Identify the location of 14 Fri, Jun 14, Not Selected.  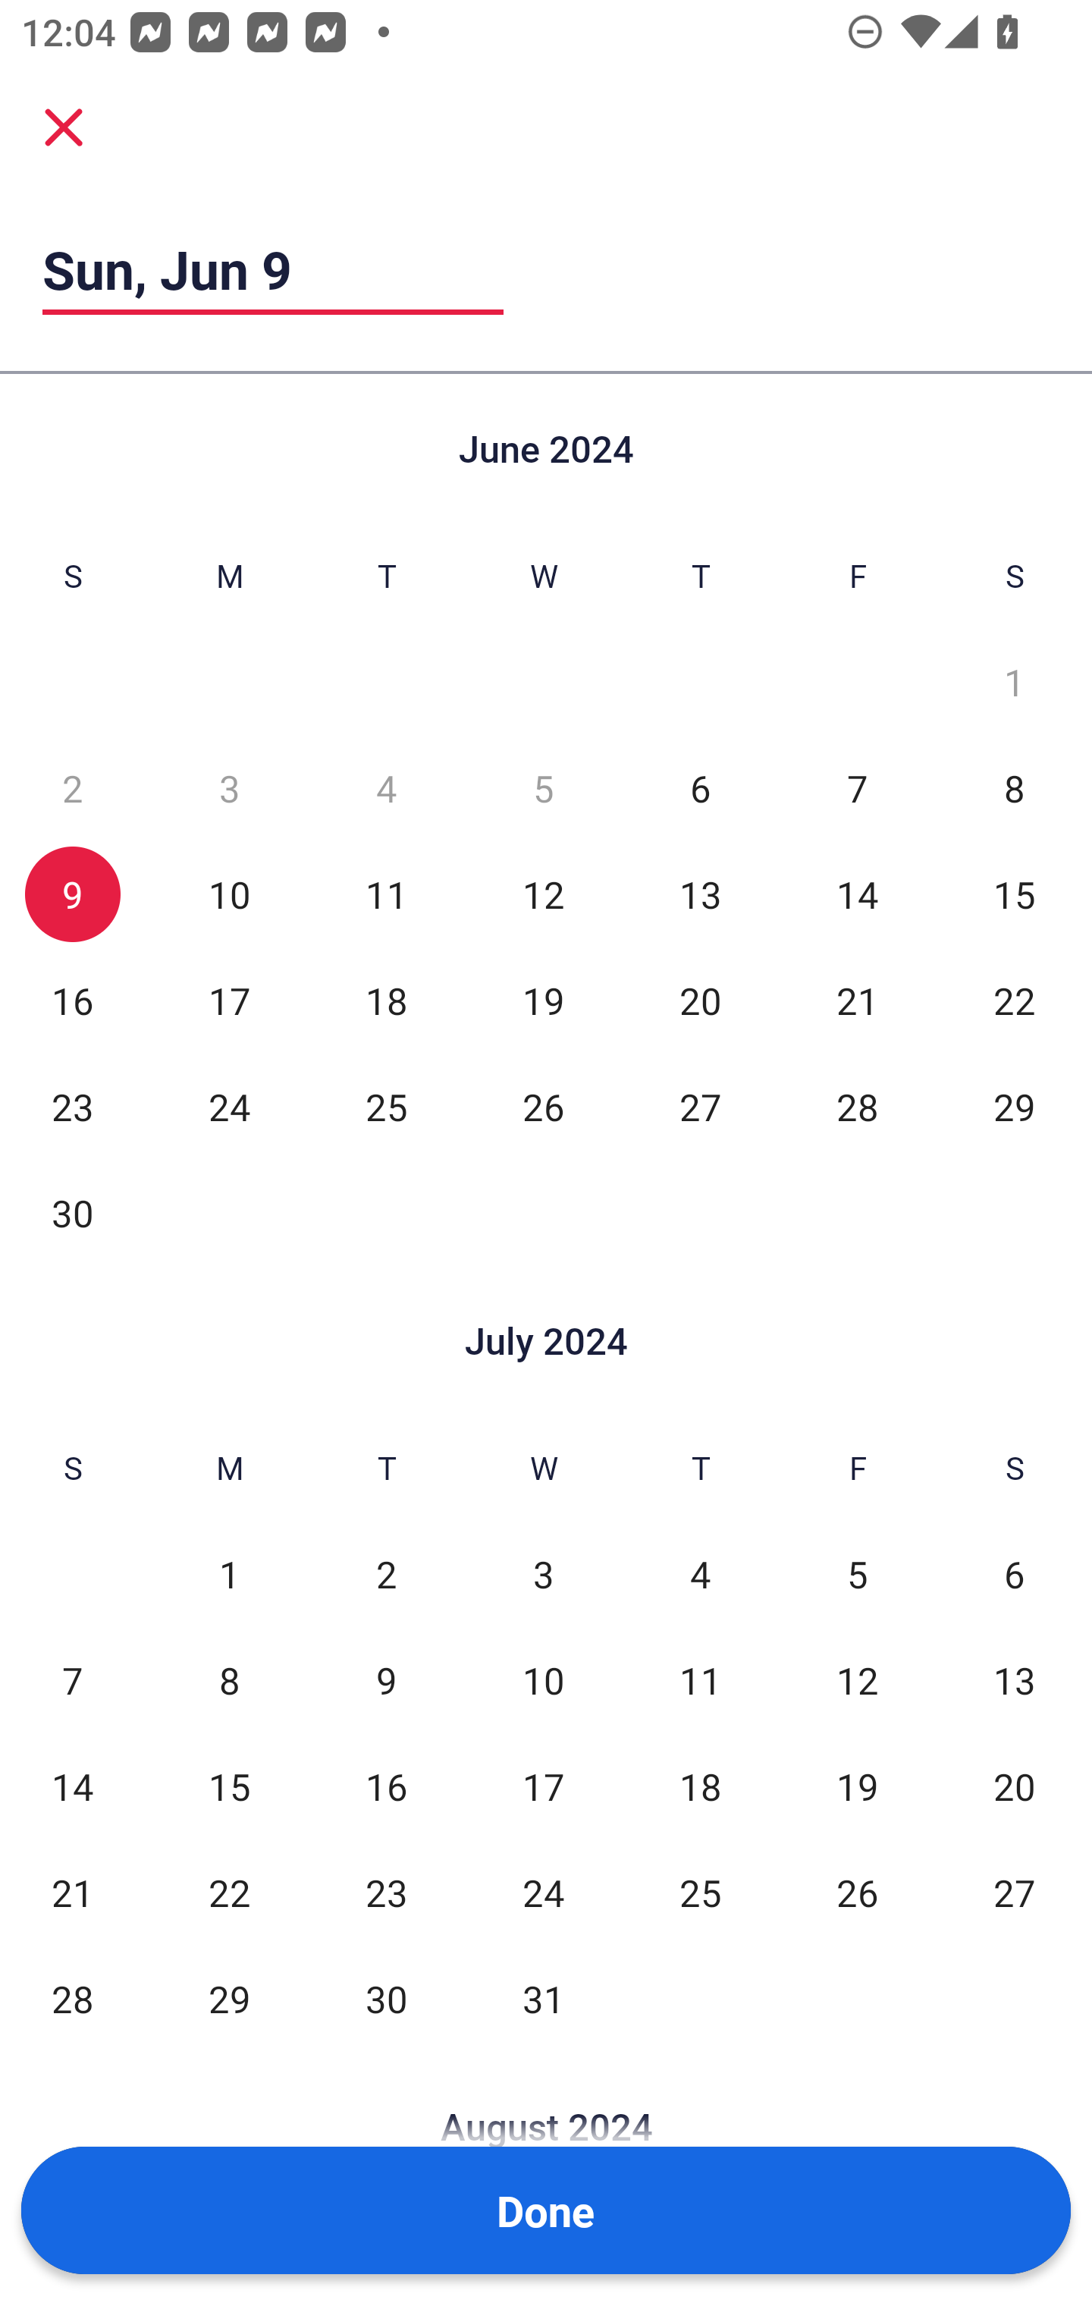
(857, 894).